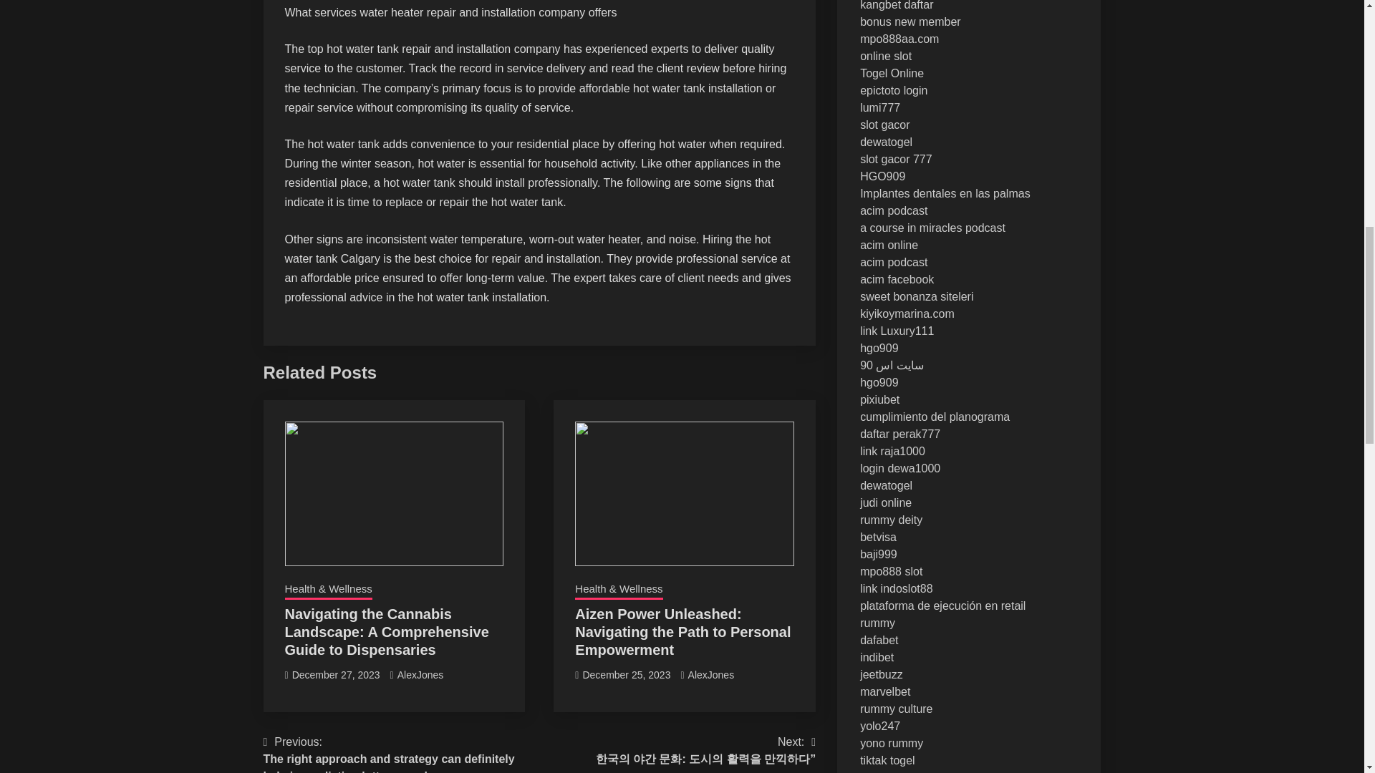 The height and width of the screenshot is (773, 1375). What do you see at coordinates (711, 675) in the screenshot?
I see `AlexJones` at bounding box center [711, 675].